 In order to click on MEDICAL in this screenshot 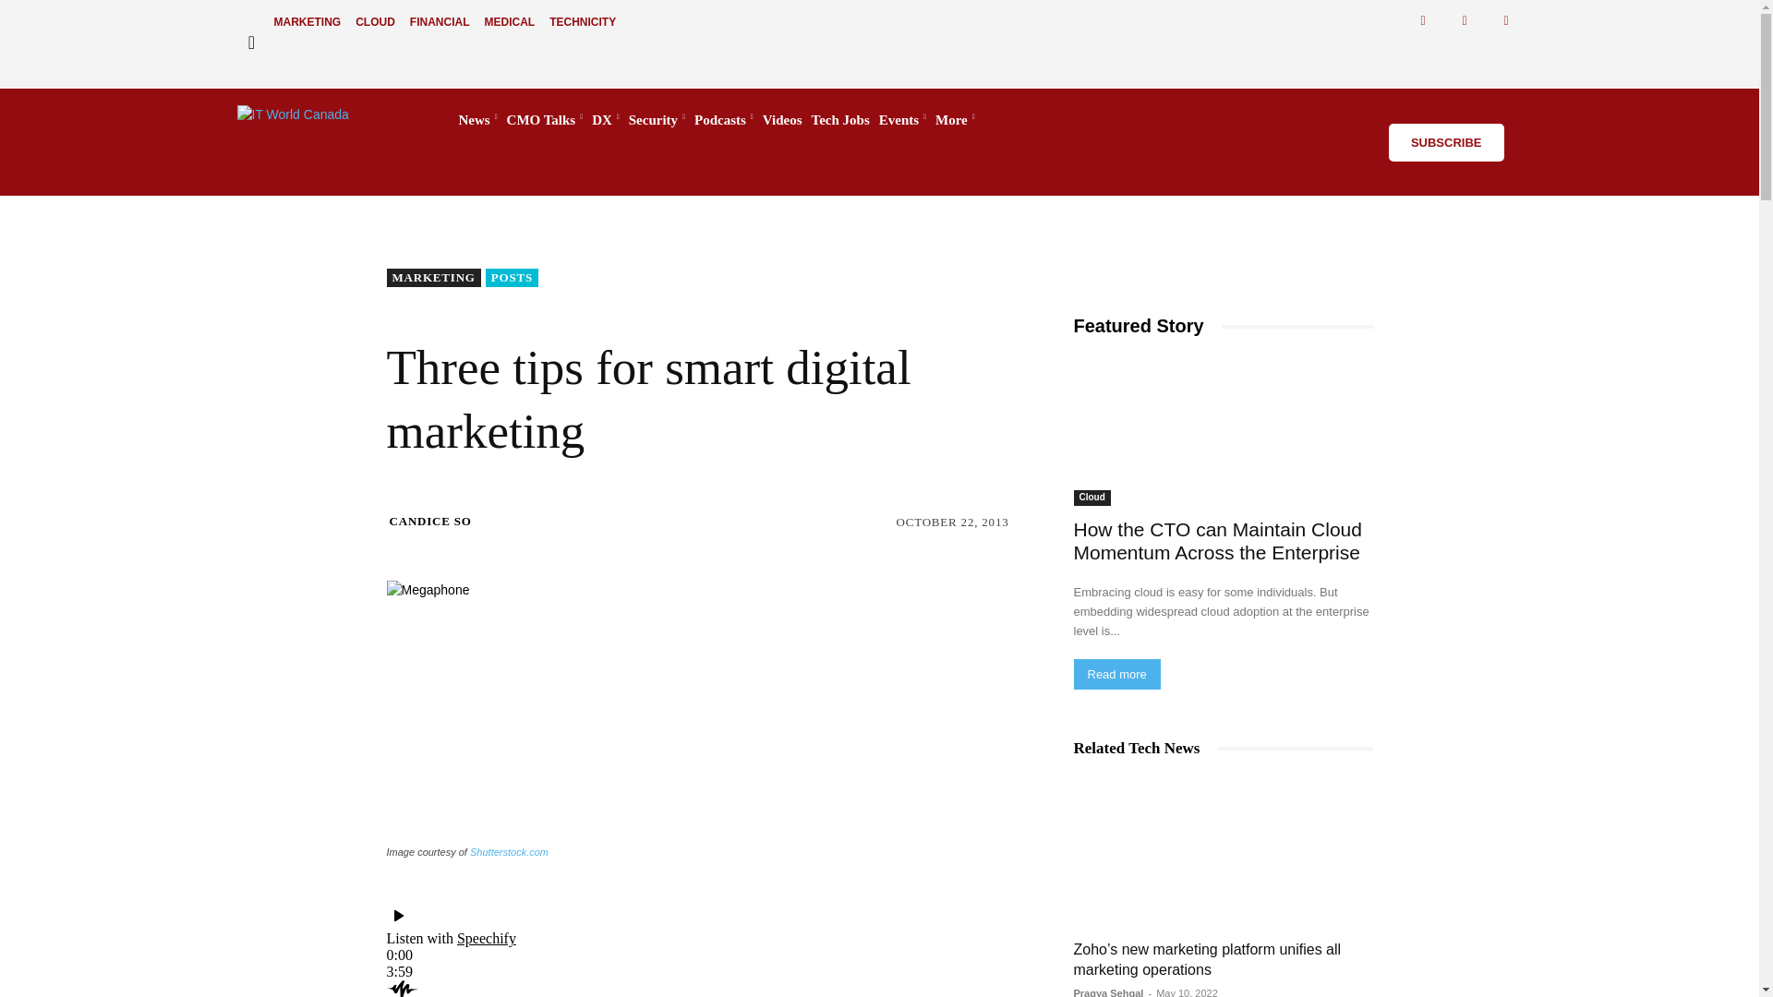, I will do `click(510, 22)`.